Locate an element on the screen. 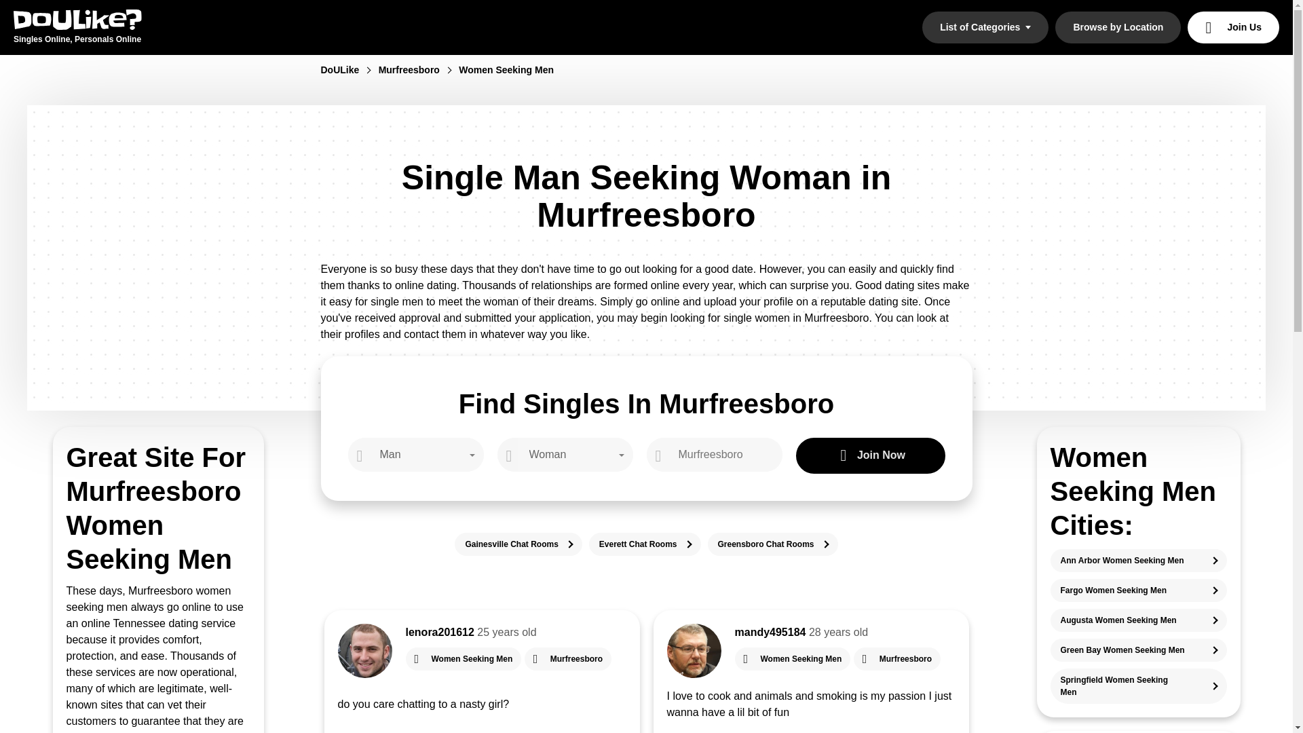 Image resolution: width=1303 pixels, height=733 pixels. Everett Chat Rooms is located at coordinates (645, 544).